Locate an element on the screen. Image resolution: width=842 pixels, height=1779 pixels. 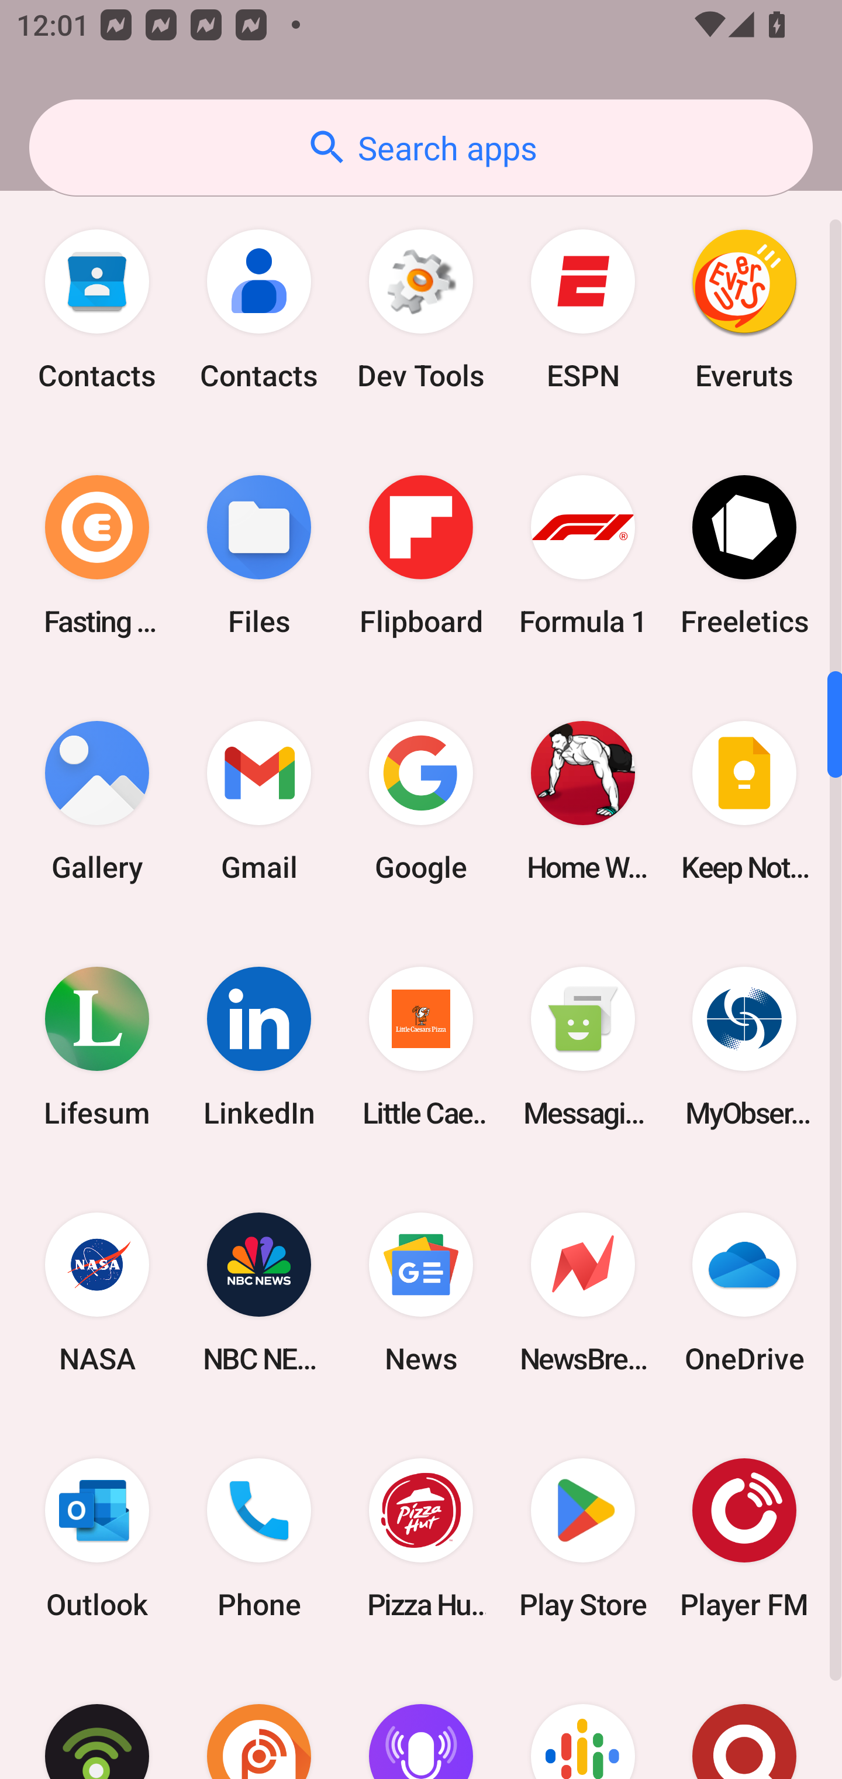
Podcast Addict is located at coordinates (259, 1720).